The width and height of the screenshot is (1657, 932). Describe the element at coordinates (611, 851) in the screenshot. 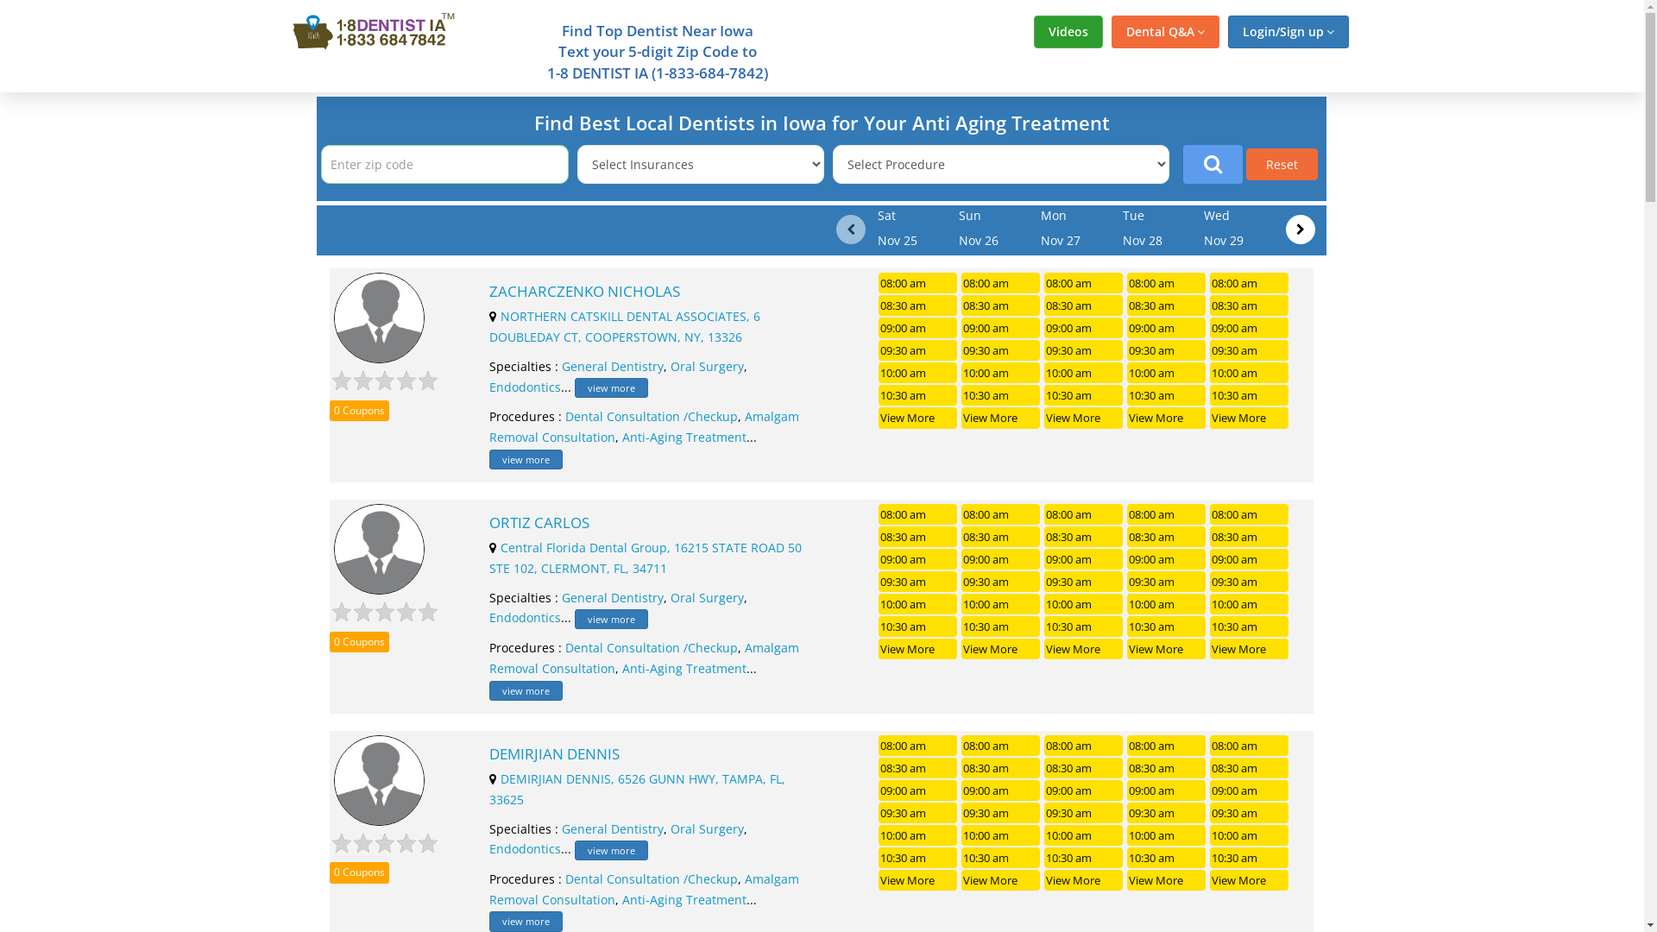

I see `view more` at that location.